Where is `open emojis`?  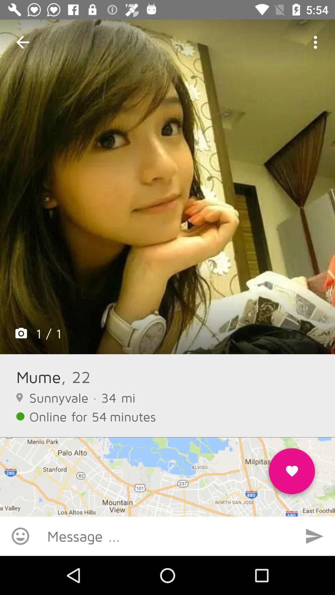 open emojis is located at coordinates (20, 536).